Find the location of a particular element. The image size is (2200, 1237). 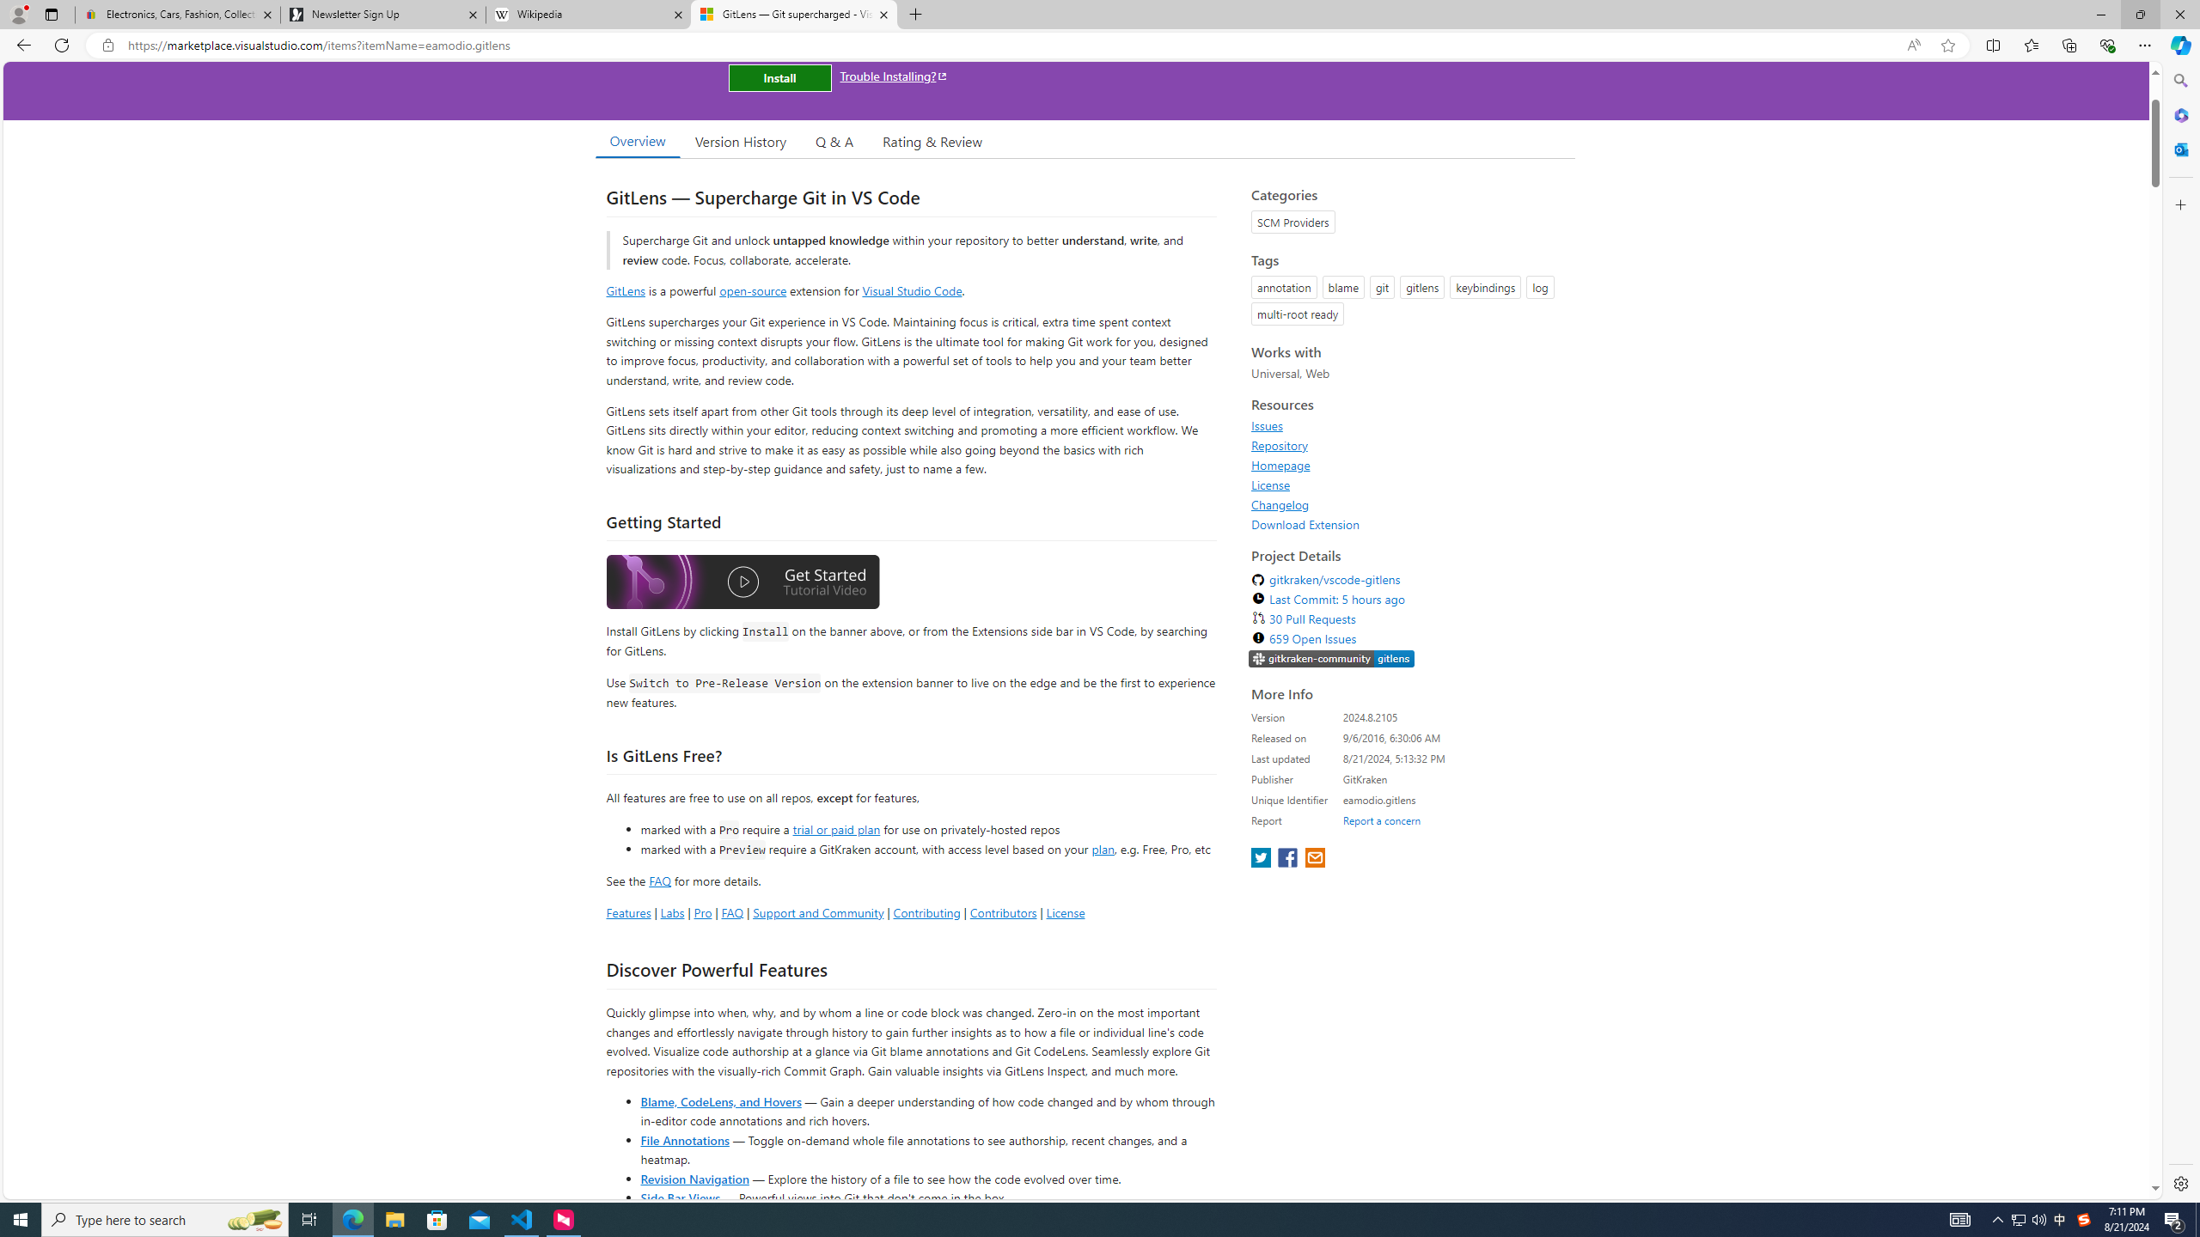

Homepage is located at coordinates (1408, 465).